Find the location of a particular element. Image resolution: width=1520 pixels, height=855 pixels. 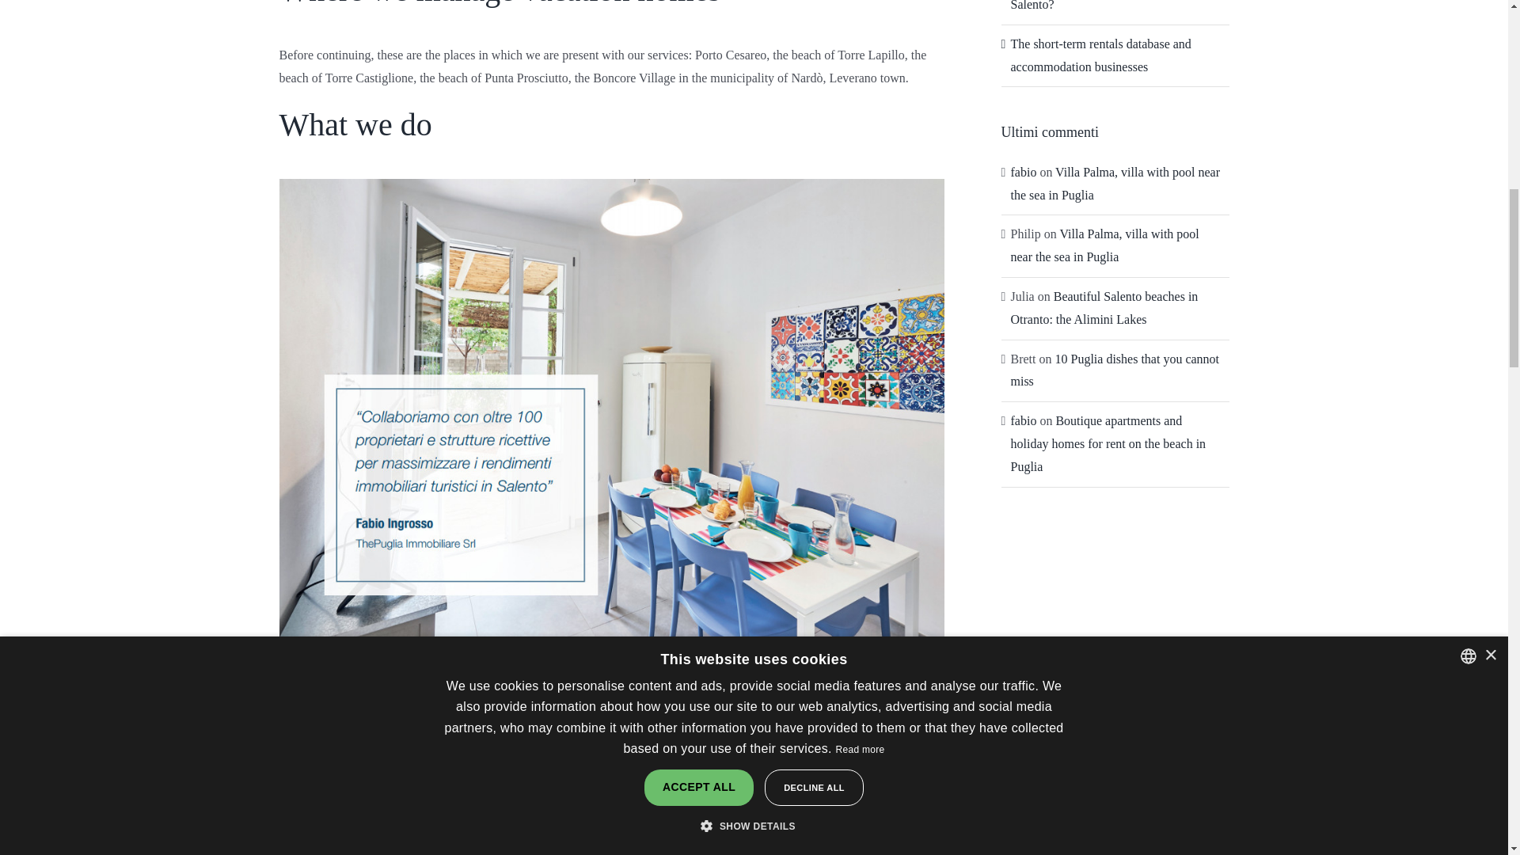

10 Puglia dishes that you cannot miss is located at coordinates (1115, 370).